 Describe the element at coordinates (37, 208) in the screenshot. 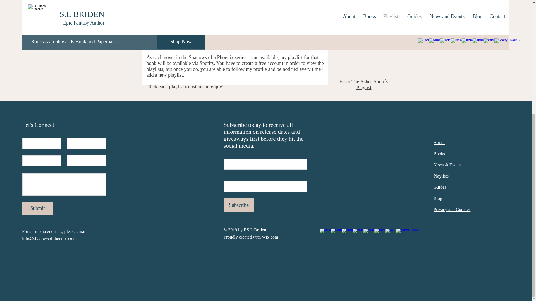

I see `Submit` at that location.